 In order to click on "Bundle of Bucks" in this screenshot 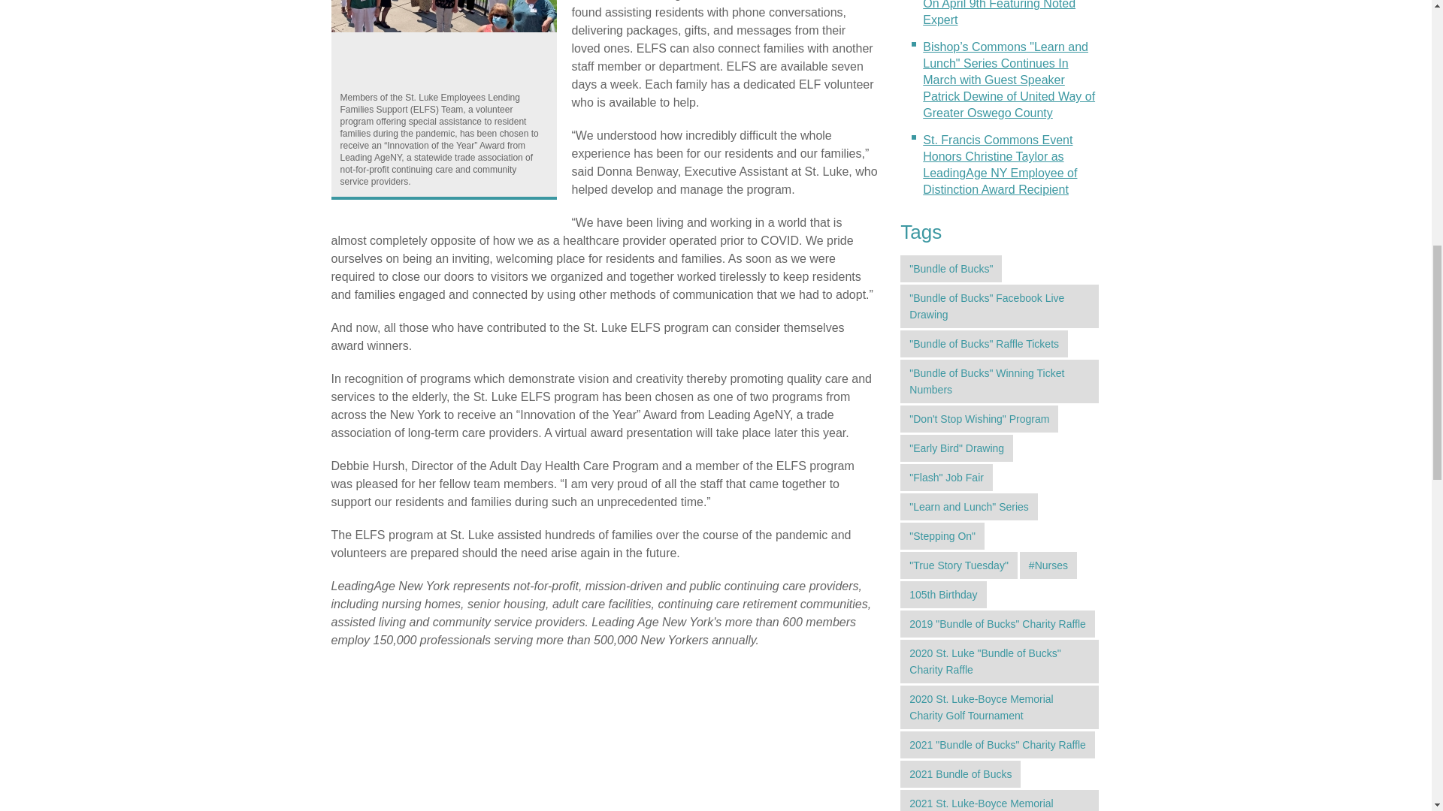, I will do `click(951, 269)`.